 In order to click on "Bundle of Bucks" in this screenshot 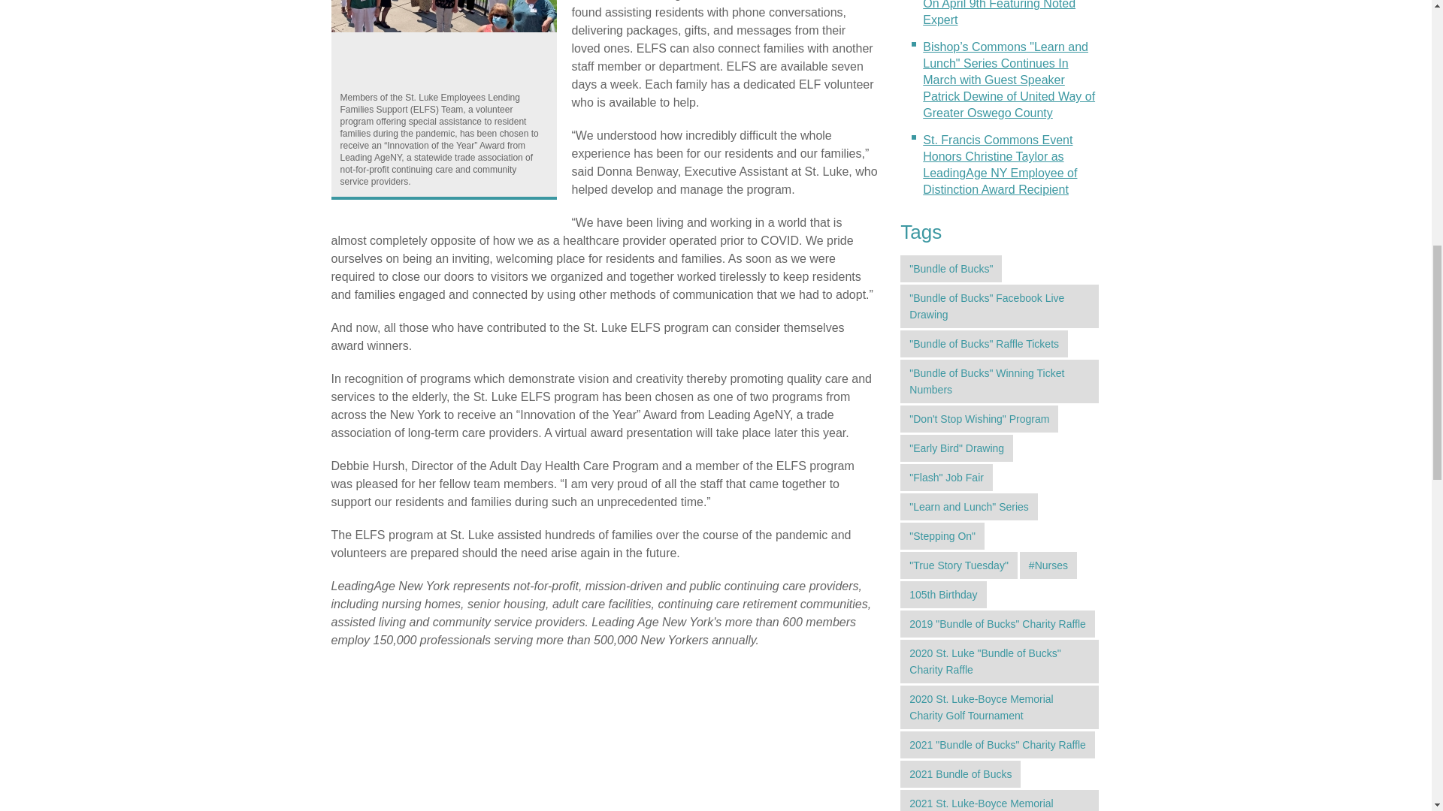, I will do `click(951, 269)`.